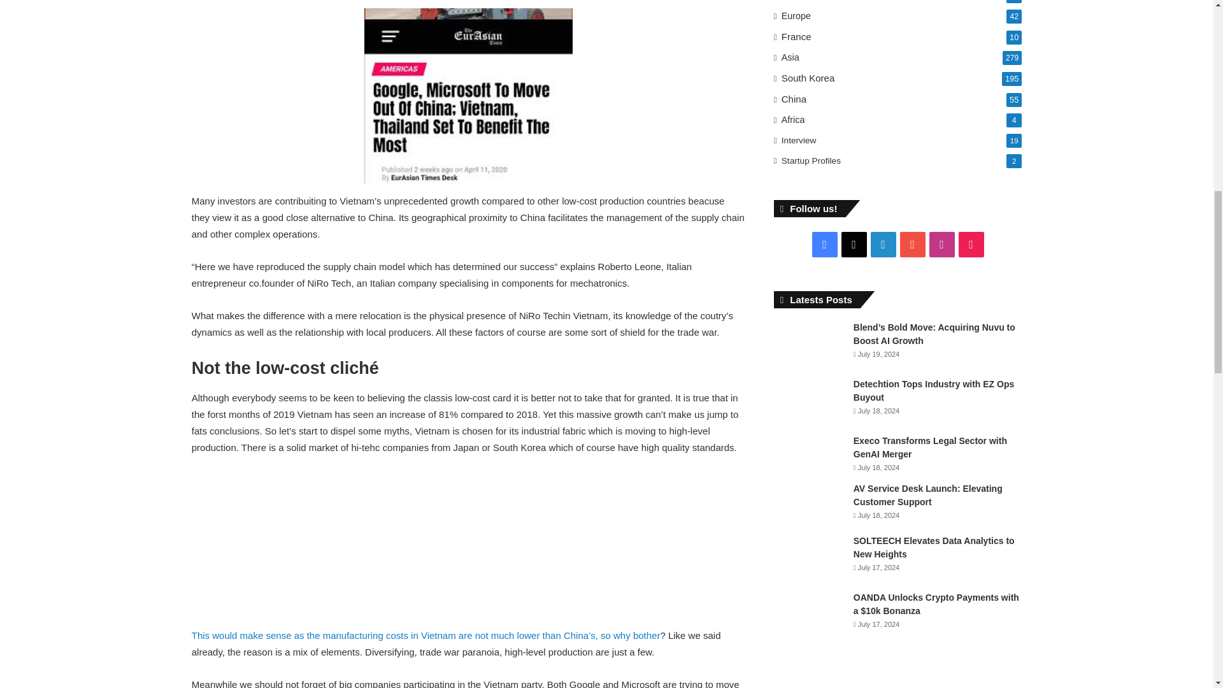 This screenshot has width=1223, height=688. I want to click on Why Vietnam is being chosen as the new China ? 1, so click(468, 96).